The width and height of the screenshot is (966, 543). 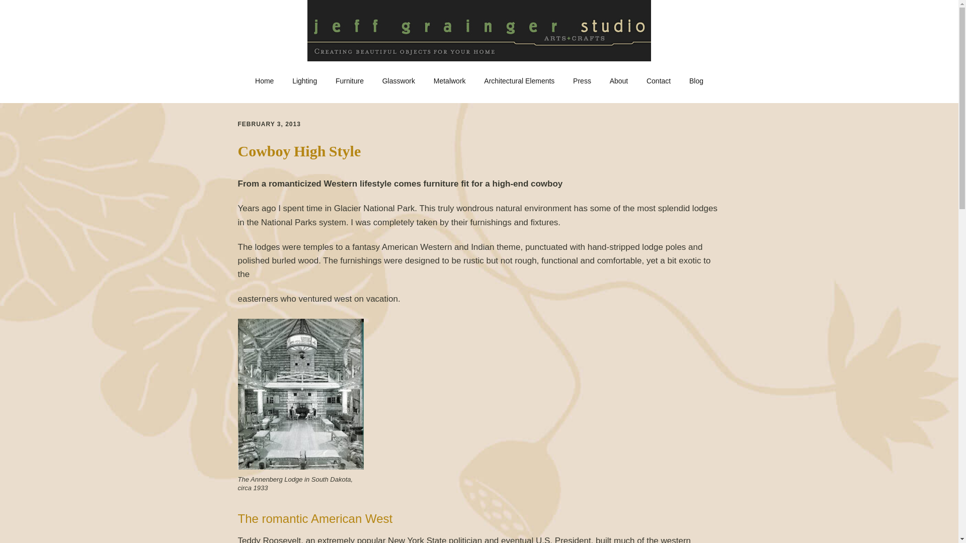 I want to click on Contact, so click(x=659, y=81).